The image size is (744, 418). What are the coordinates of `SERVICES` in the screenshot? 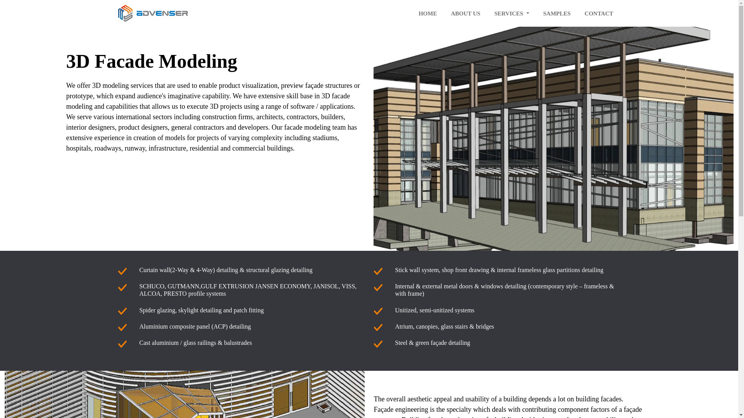 It's located at (511, 14).